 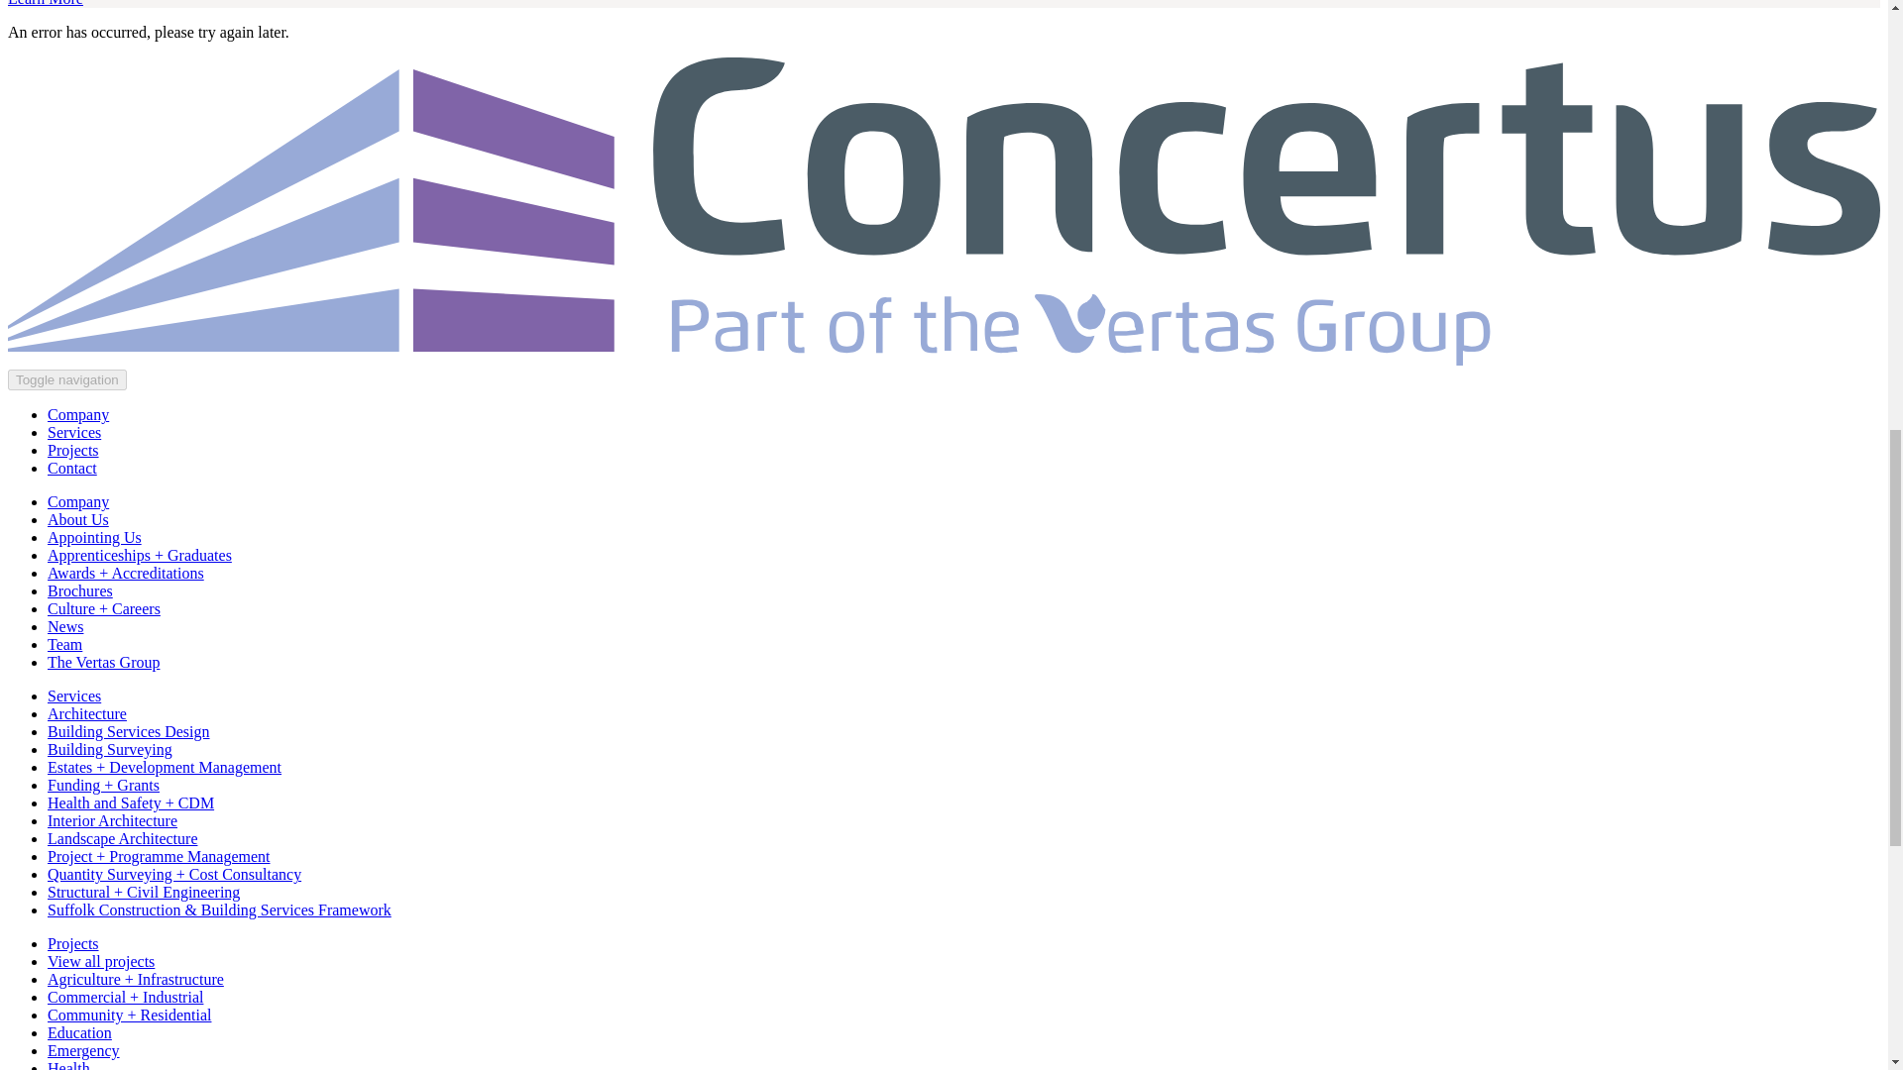 I want to click on Building Services Design, so click(x=129, y=731).